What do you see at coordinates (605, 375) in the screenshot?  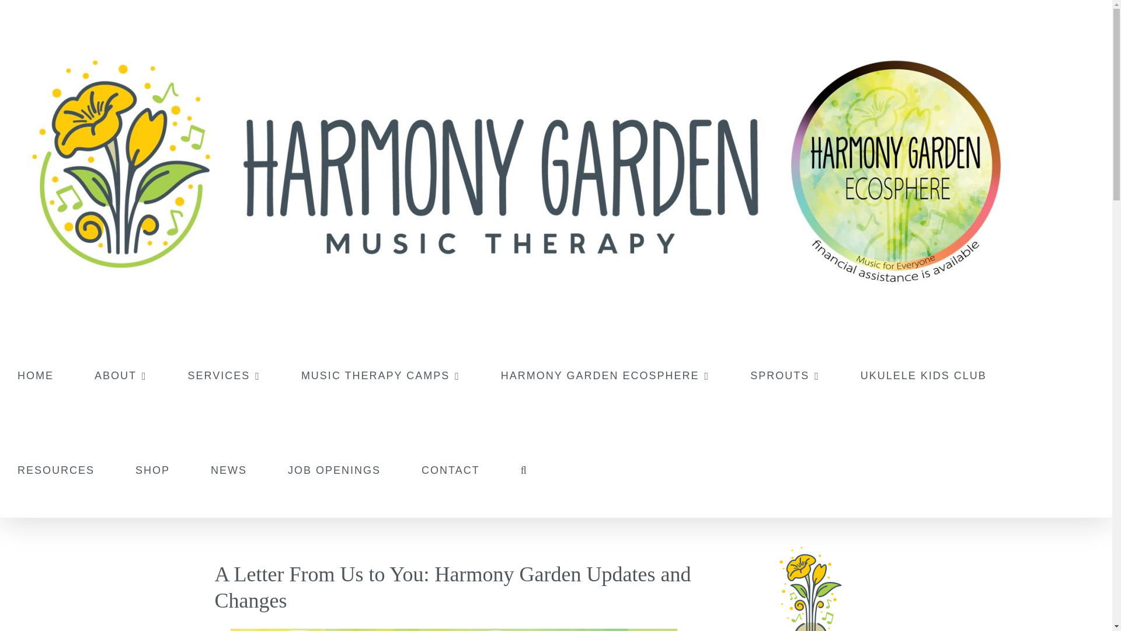 I see `HARMONY GARDEN ECOSPHERE` at bounding box center [605, 375].